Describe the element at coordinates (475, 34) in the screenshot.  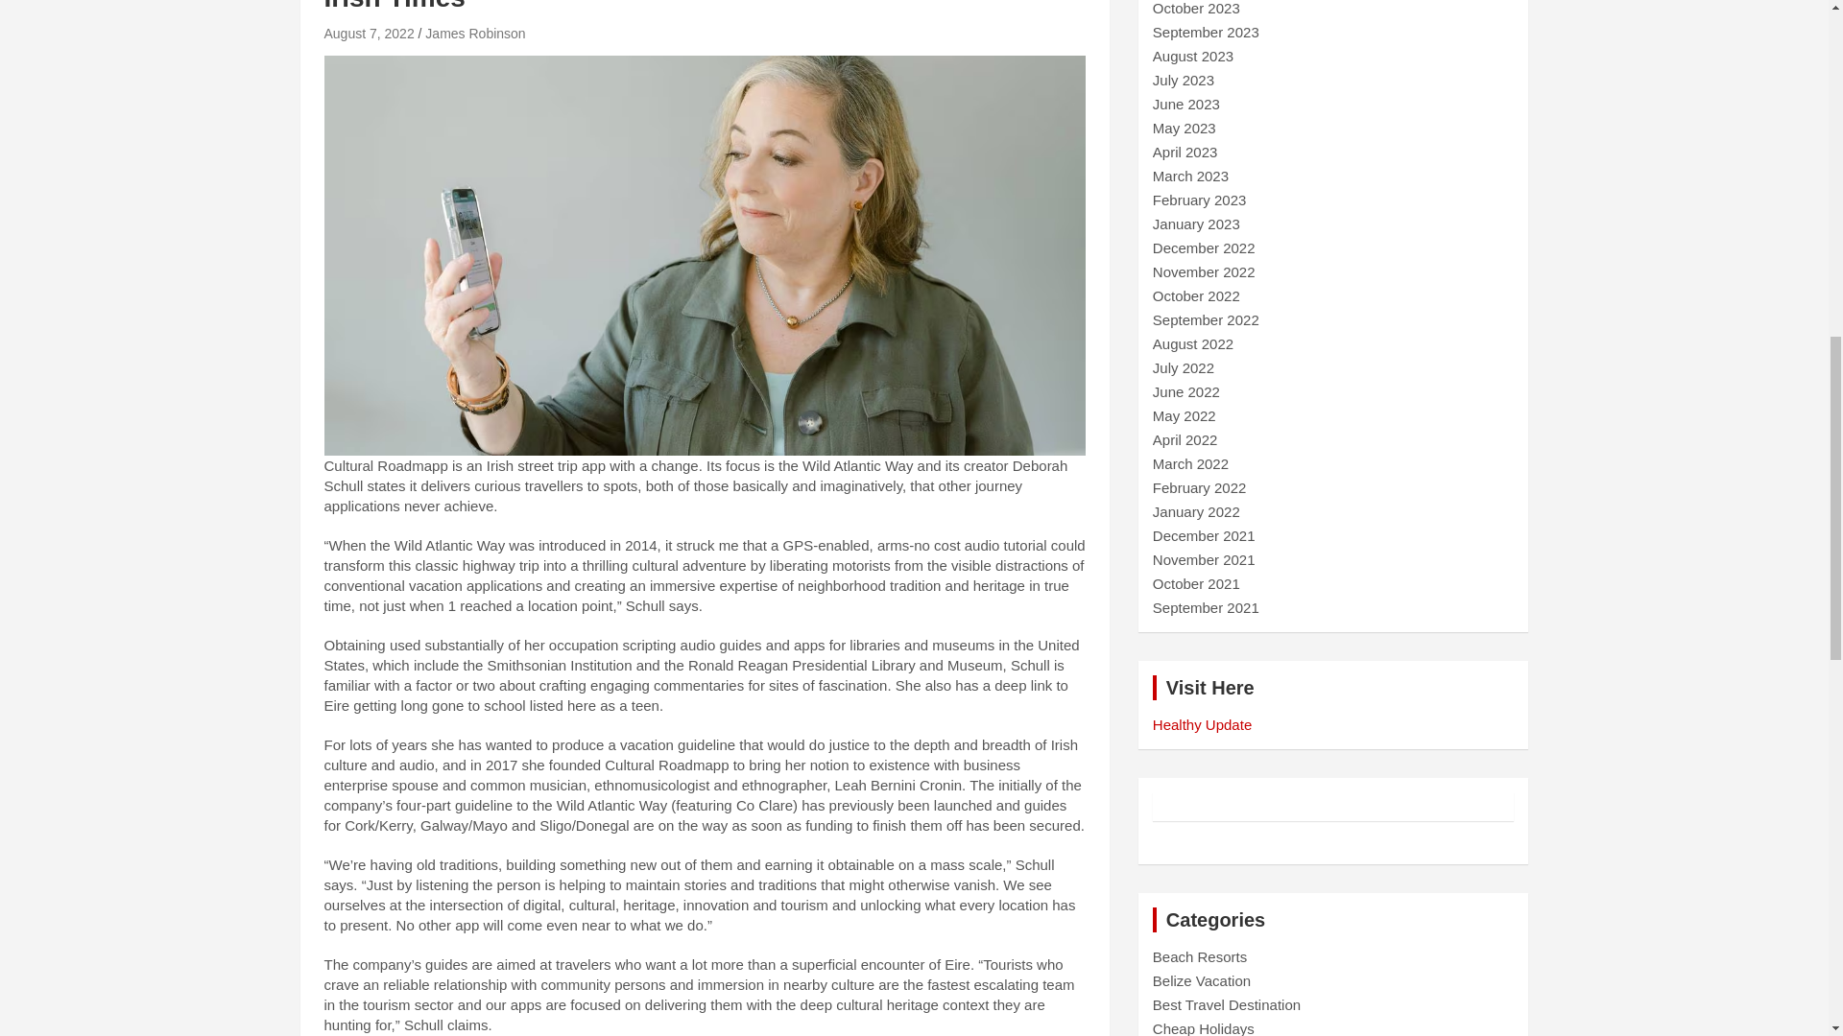
I see `James Robinson` at that location.